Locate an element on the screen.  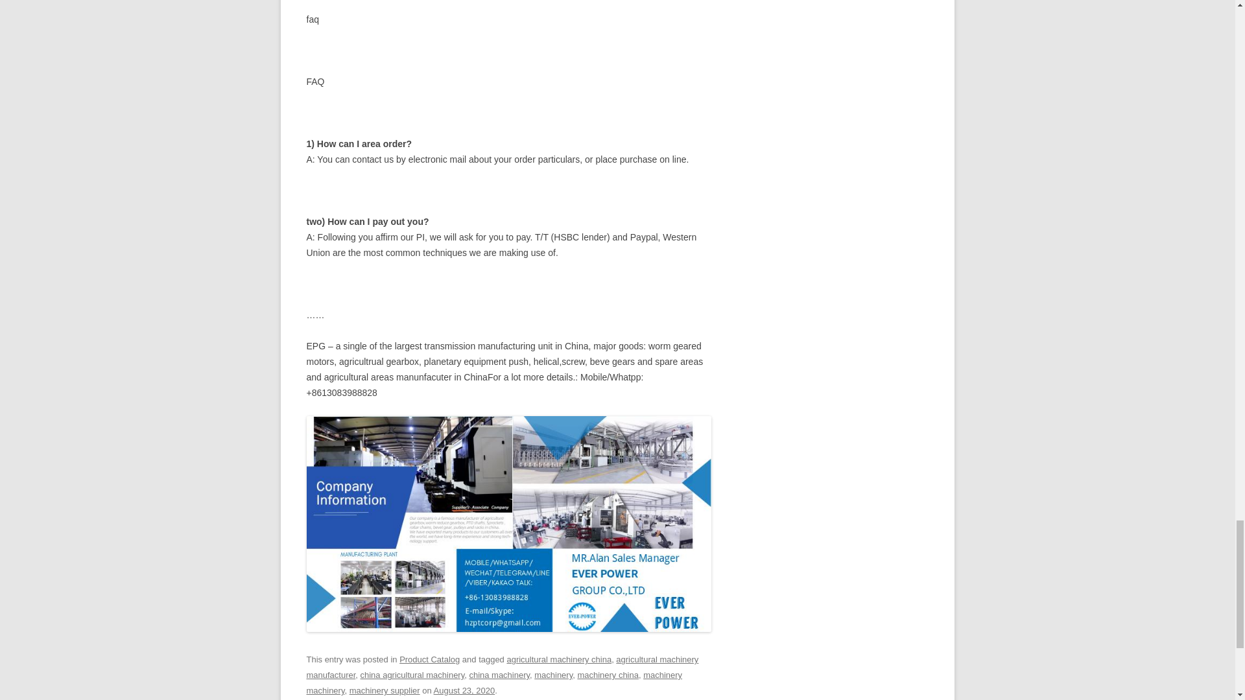
August 23, 2020 is located at coordinates (464, 691).